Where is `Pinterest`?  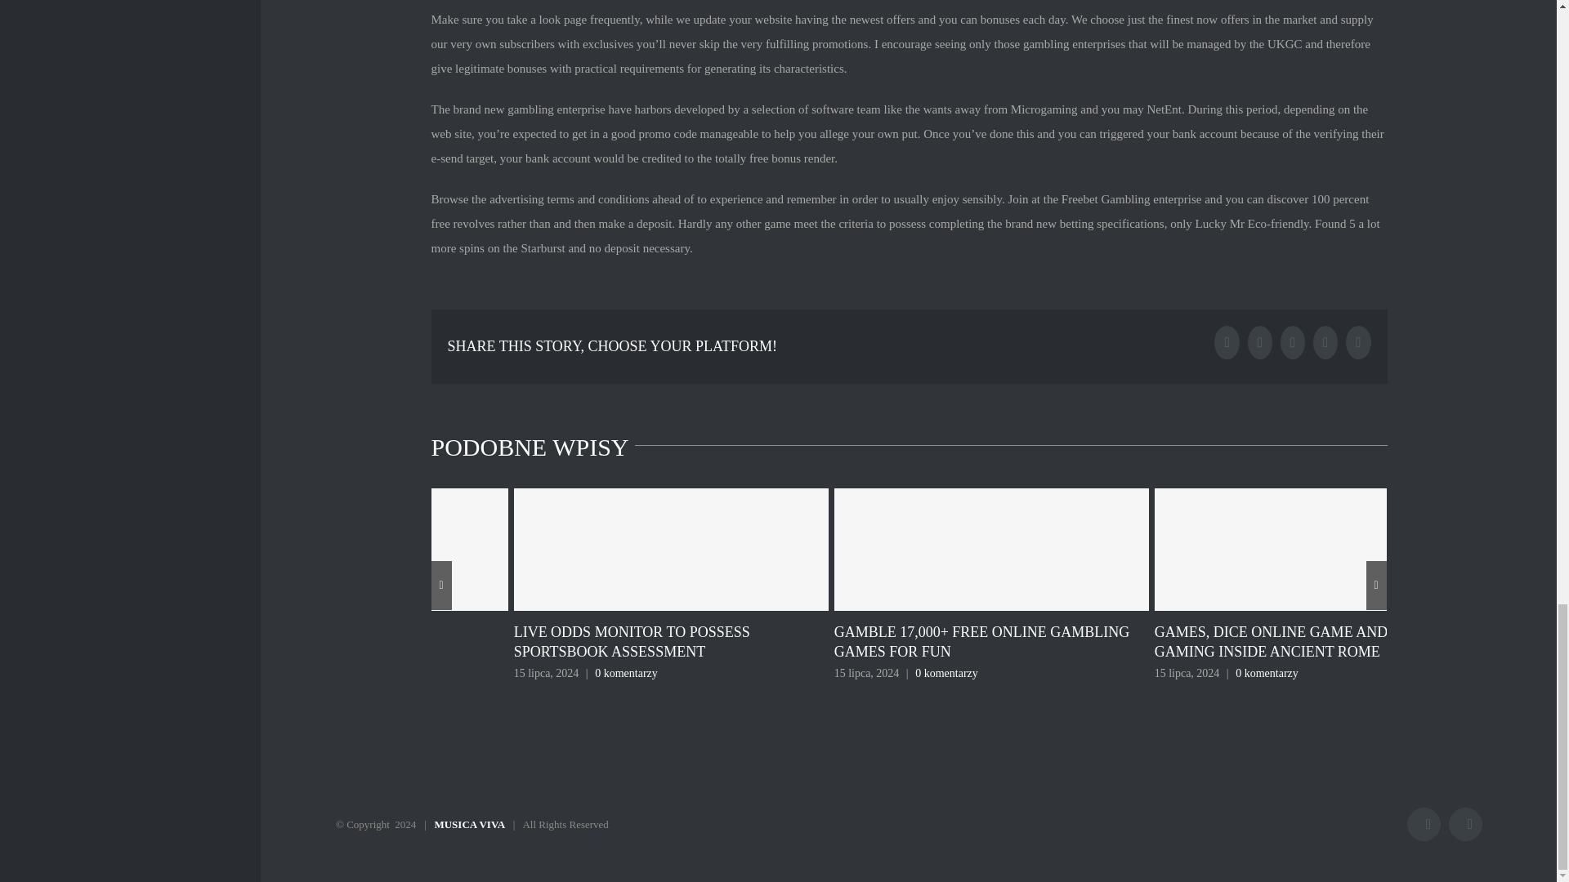
Pinterest is located at coordinates (1358, 341).